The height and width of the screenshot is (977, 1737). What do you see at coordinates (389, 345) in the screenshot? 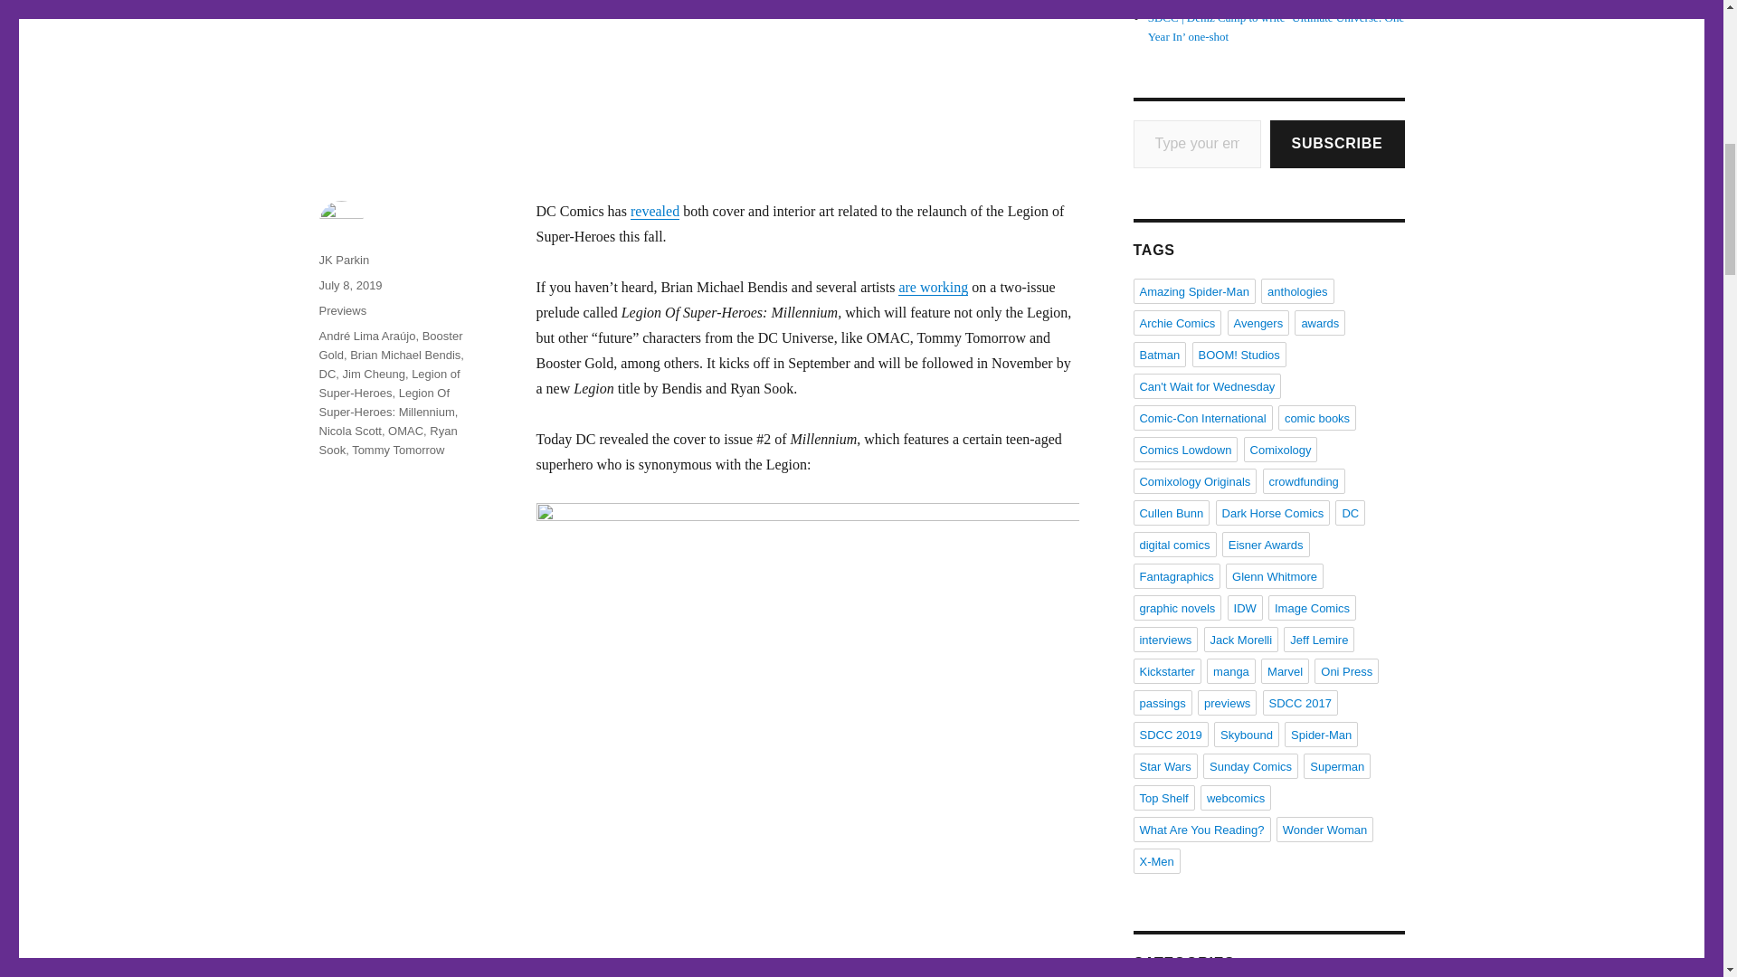
I see `Booster Gold` at bounding box center [389, 345].